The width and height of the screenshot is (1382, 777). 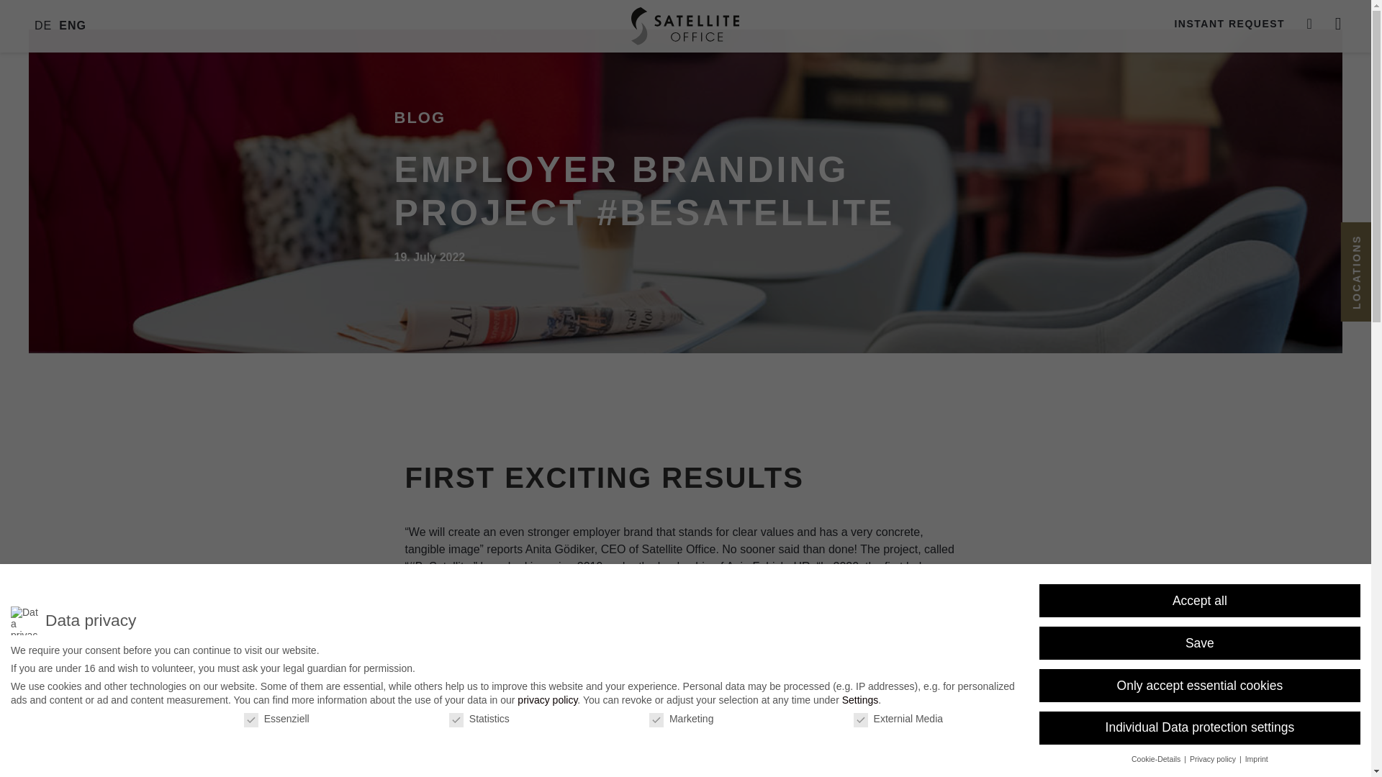 I want to click on DE, so click(x=43, y=25).